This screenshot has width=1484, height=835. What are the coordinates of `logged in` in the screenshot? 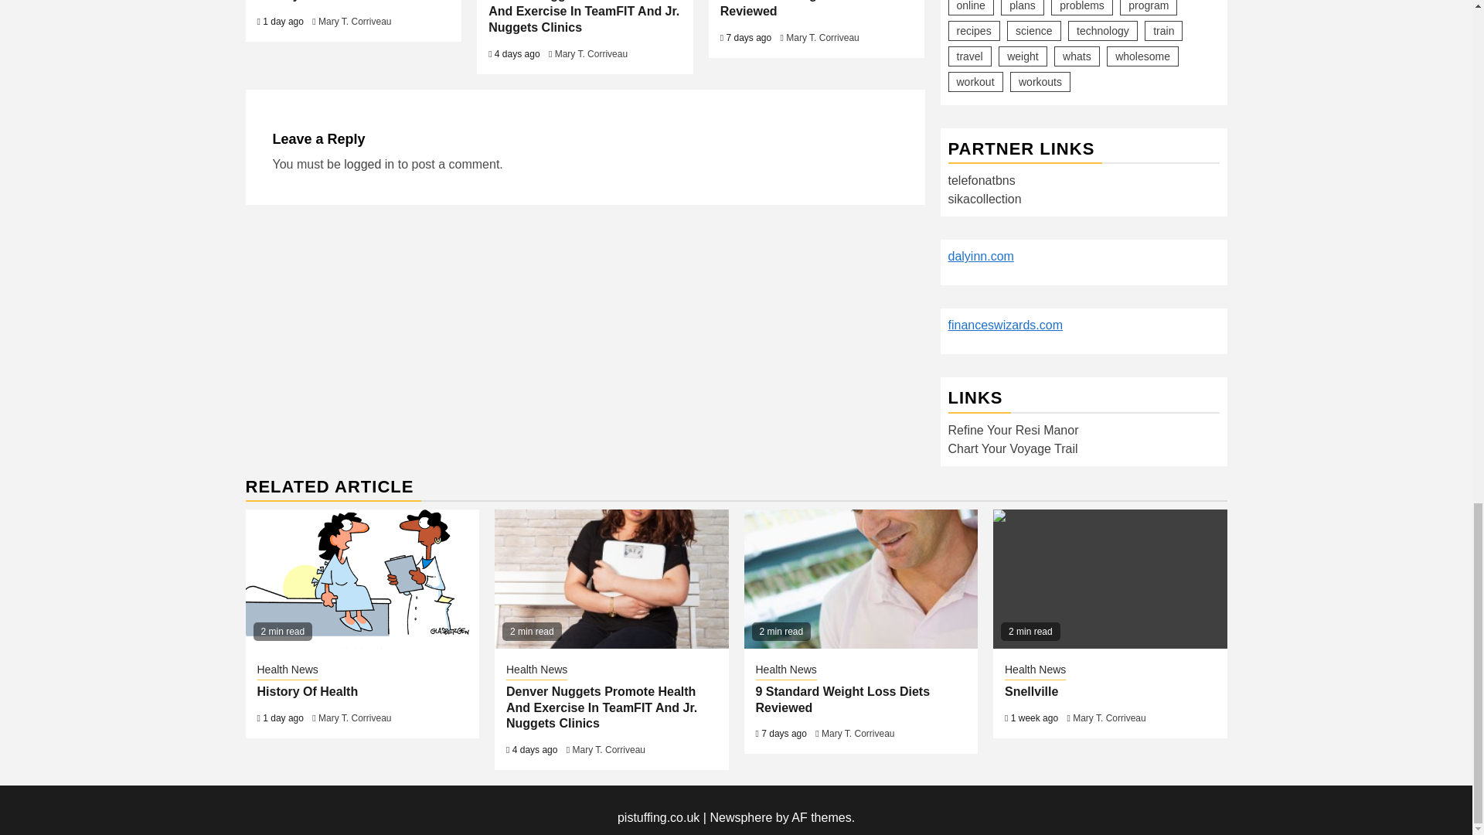 It's located at (369, 164).